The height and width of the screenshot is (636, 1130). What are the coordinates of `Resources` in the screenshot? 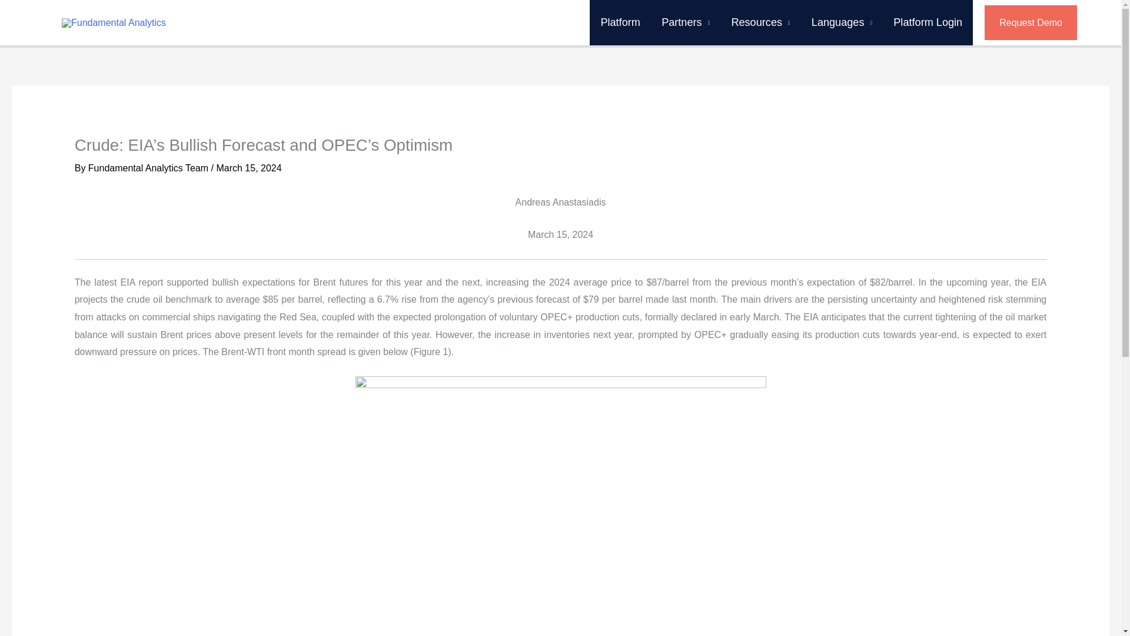 It's located at (760, 22).